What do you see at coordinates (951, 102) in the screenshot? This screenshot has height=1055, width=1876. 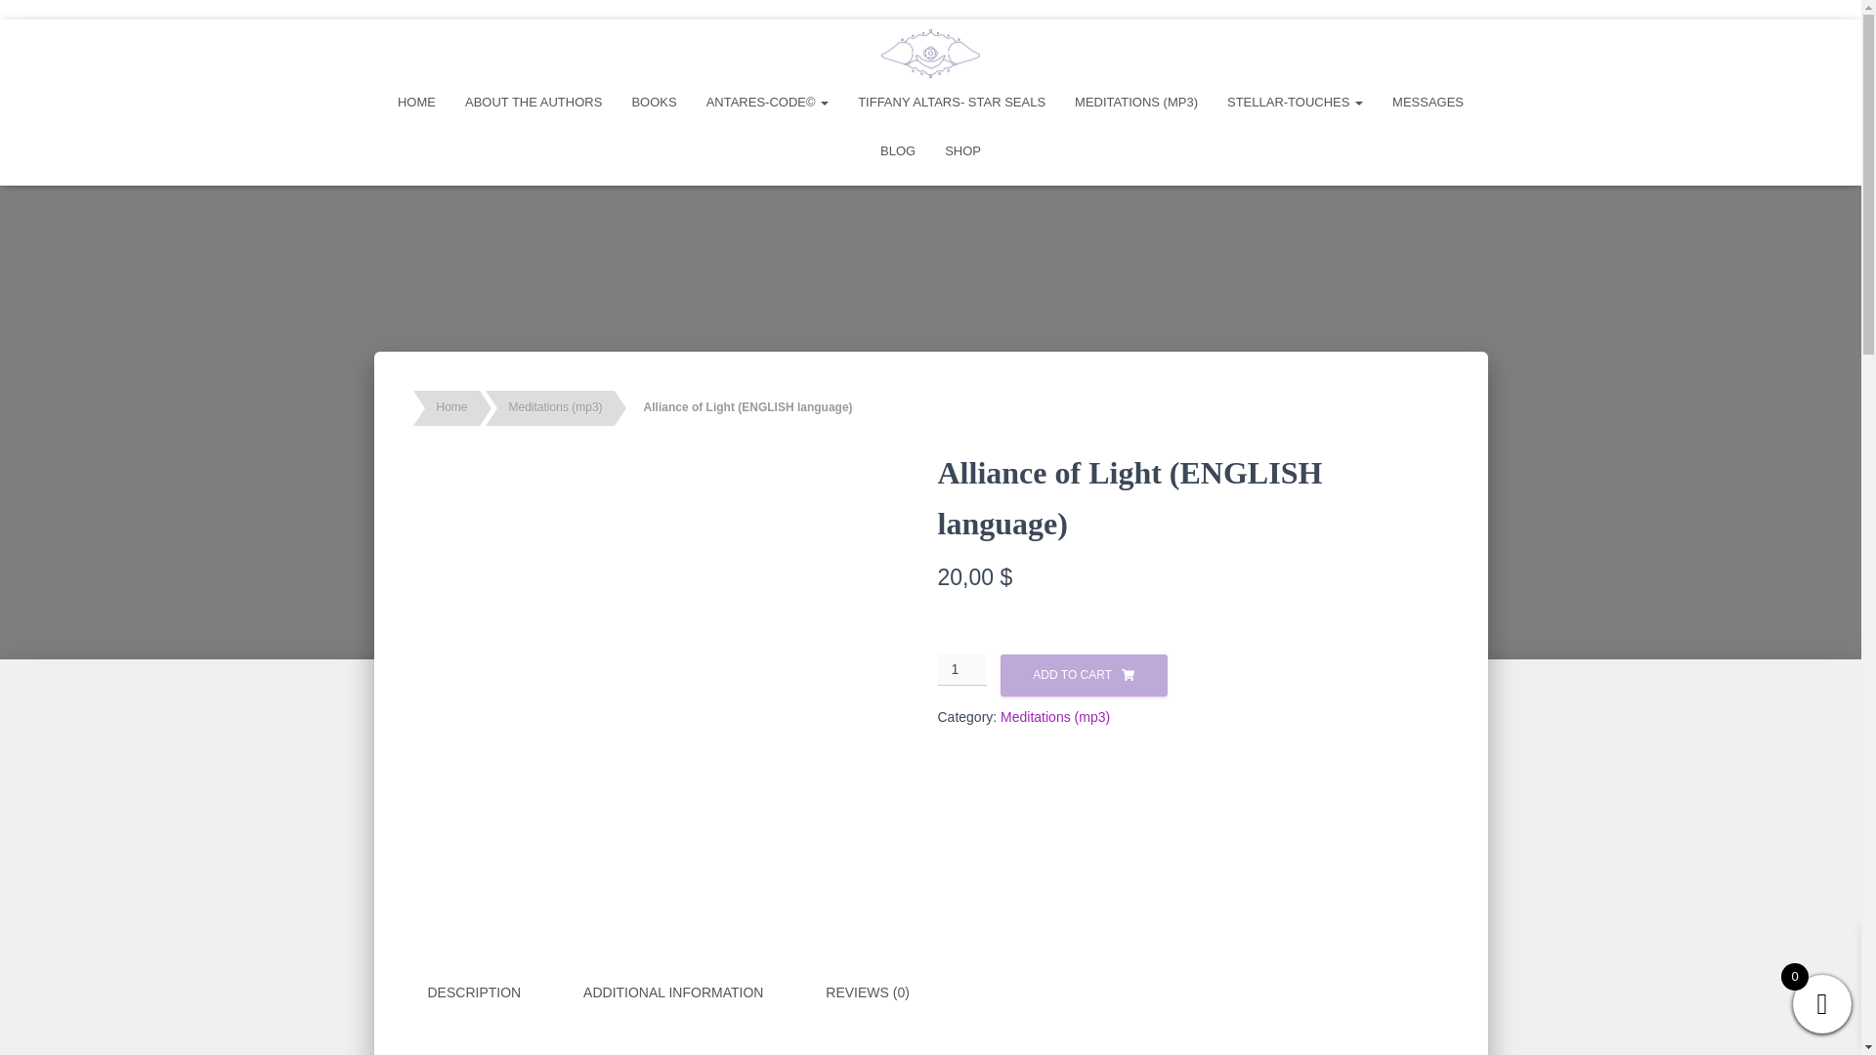 I see `Tiffany altars- star seals` at bounding box center [951, 102].